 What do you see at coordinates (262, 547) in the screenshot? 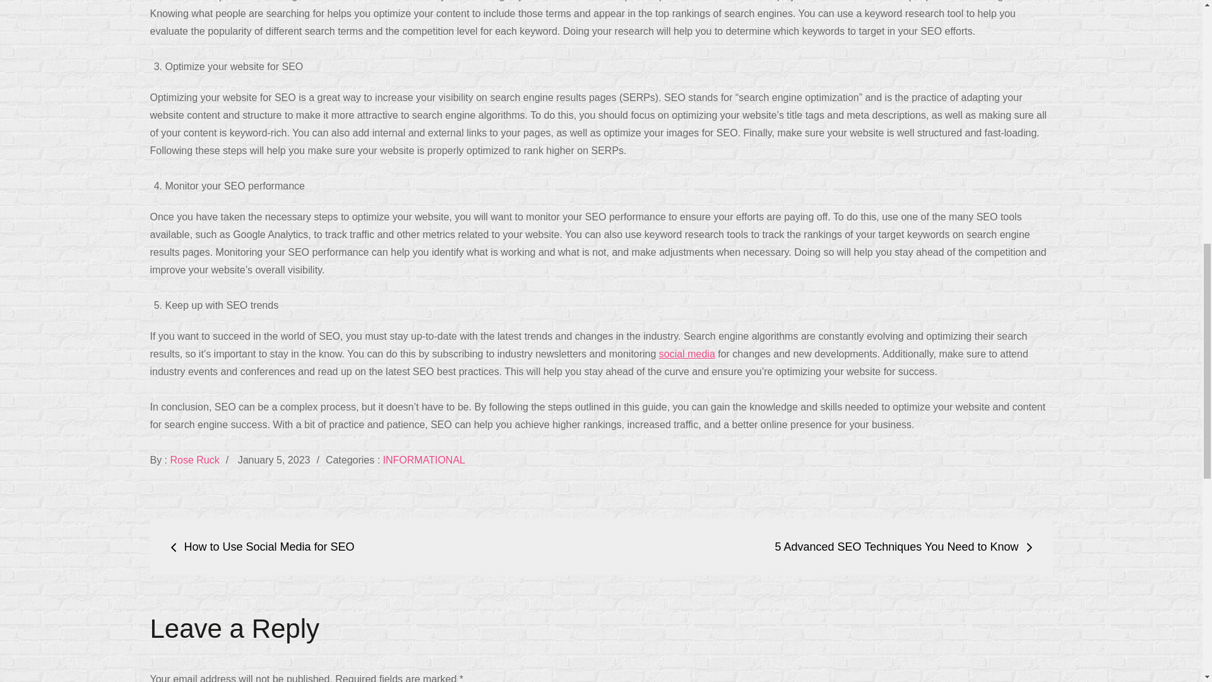
I see `How to Use Social Media for SEO` at bounding box center [262, 547].